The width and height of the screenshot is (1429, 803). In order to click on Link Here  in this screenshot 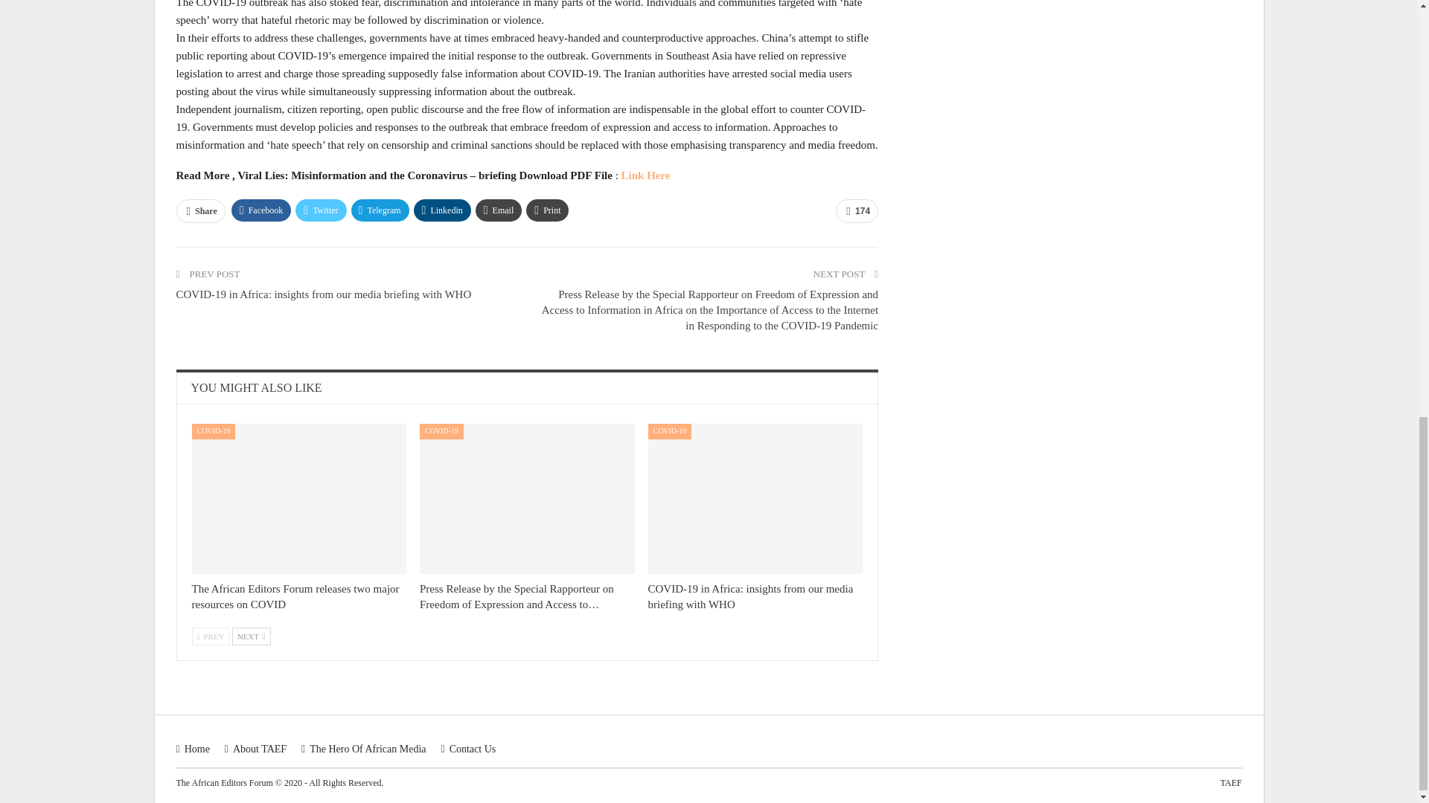, I will do `click(646, 175)`.